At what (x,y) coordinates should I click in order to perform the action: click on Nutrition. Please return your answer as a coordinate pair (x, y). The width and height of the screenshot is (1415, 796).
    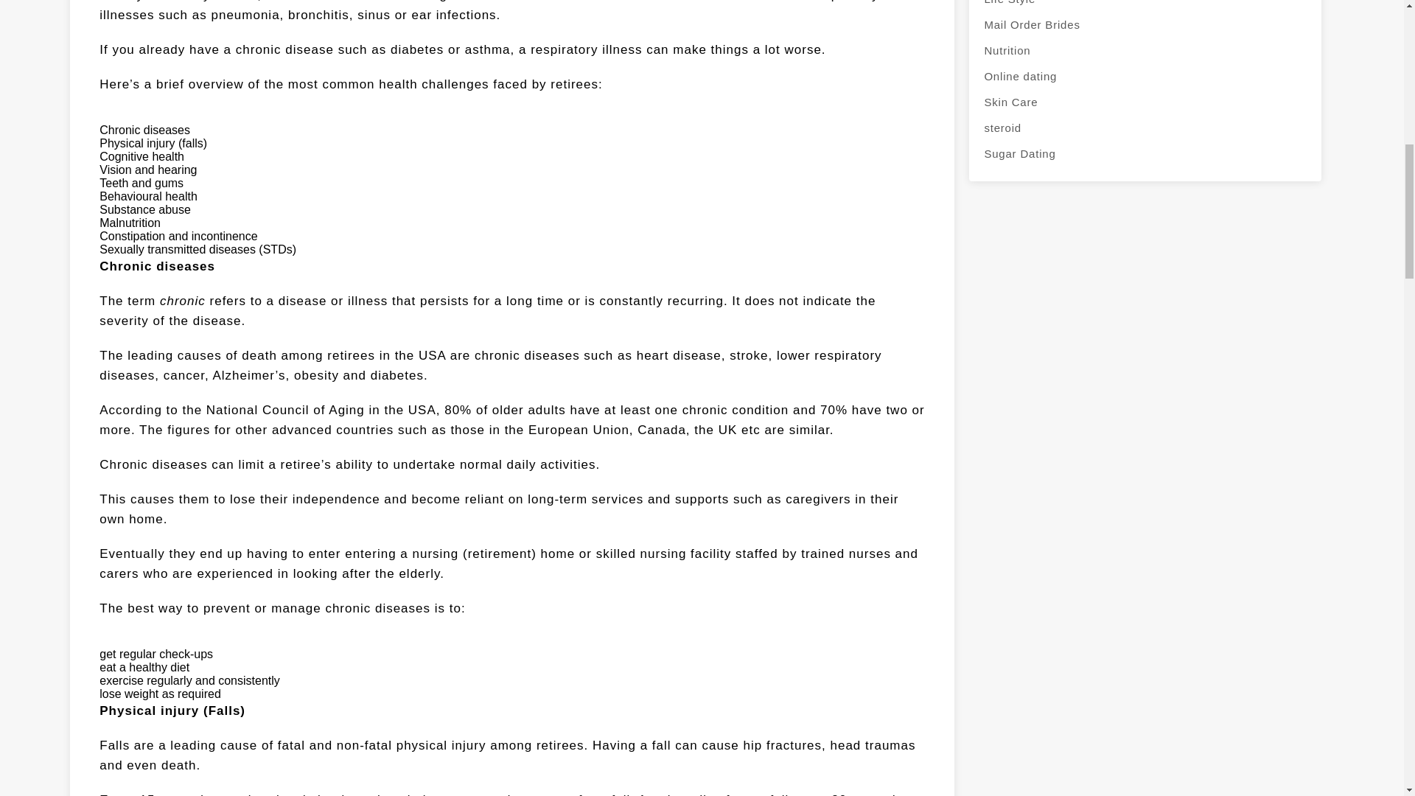
    Looking at the image, I should click on (1145, 50).